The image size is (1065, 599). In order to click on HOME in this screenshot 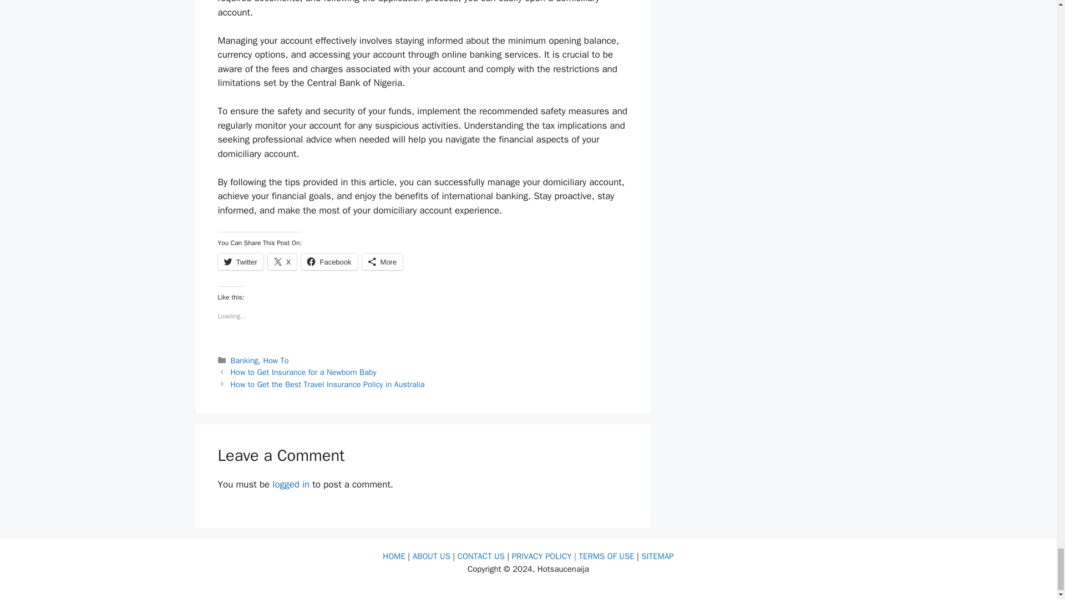, I will do `click(395, 556)`.